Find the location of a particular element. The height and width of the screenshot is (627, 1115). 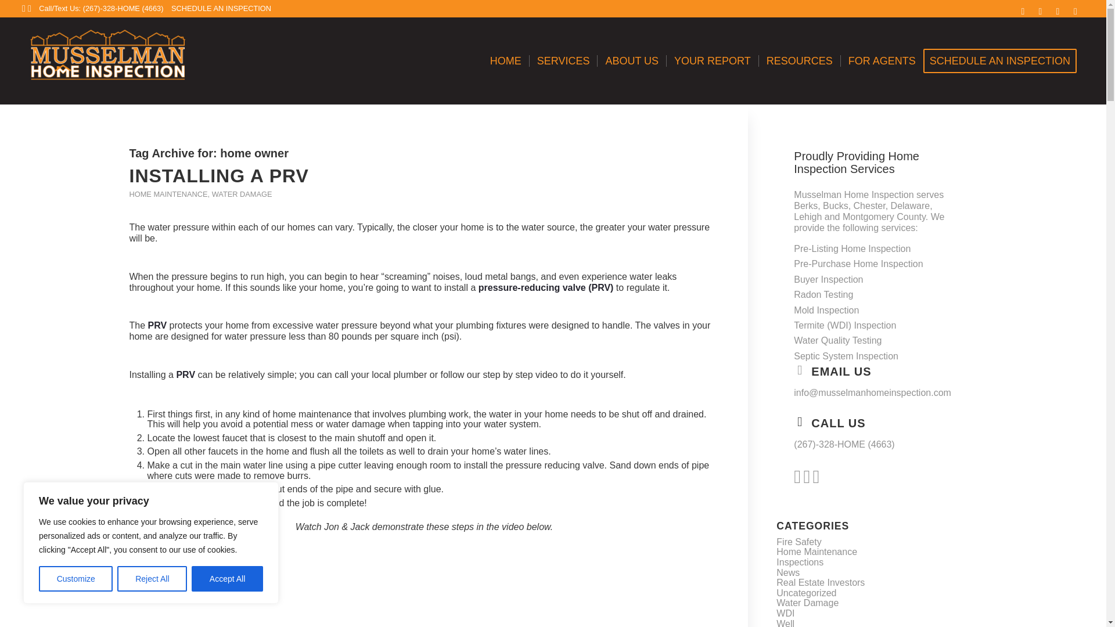

FOR AGENTS is located at coordinates (882, 61).